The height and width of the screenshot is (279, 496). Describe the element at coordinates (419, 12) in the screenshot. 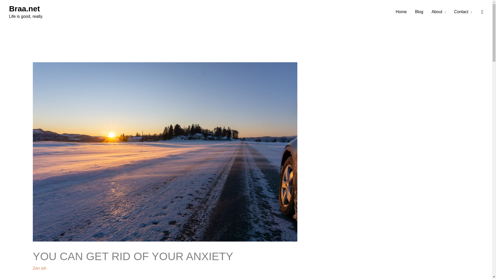

I see `Blog` at that location.